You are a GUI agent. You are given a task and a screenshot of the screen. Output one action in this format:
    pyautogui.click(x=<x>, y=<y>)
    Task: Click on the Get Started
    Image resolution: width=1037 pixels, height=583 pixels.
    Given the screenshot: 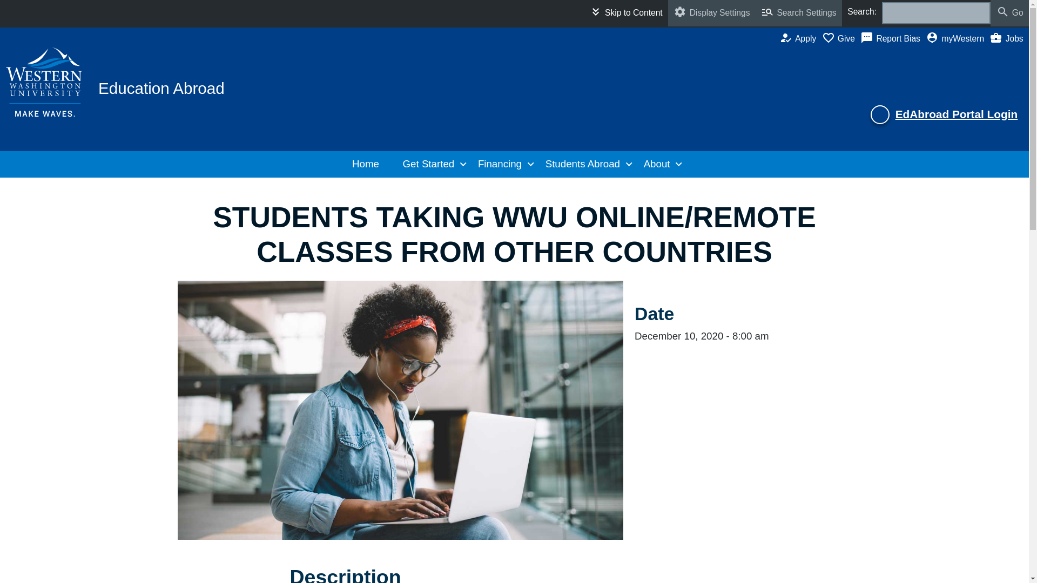 What is the action you would take?
    pyautogui.click(x=432, y=164)
    